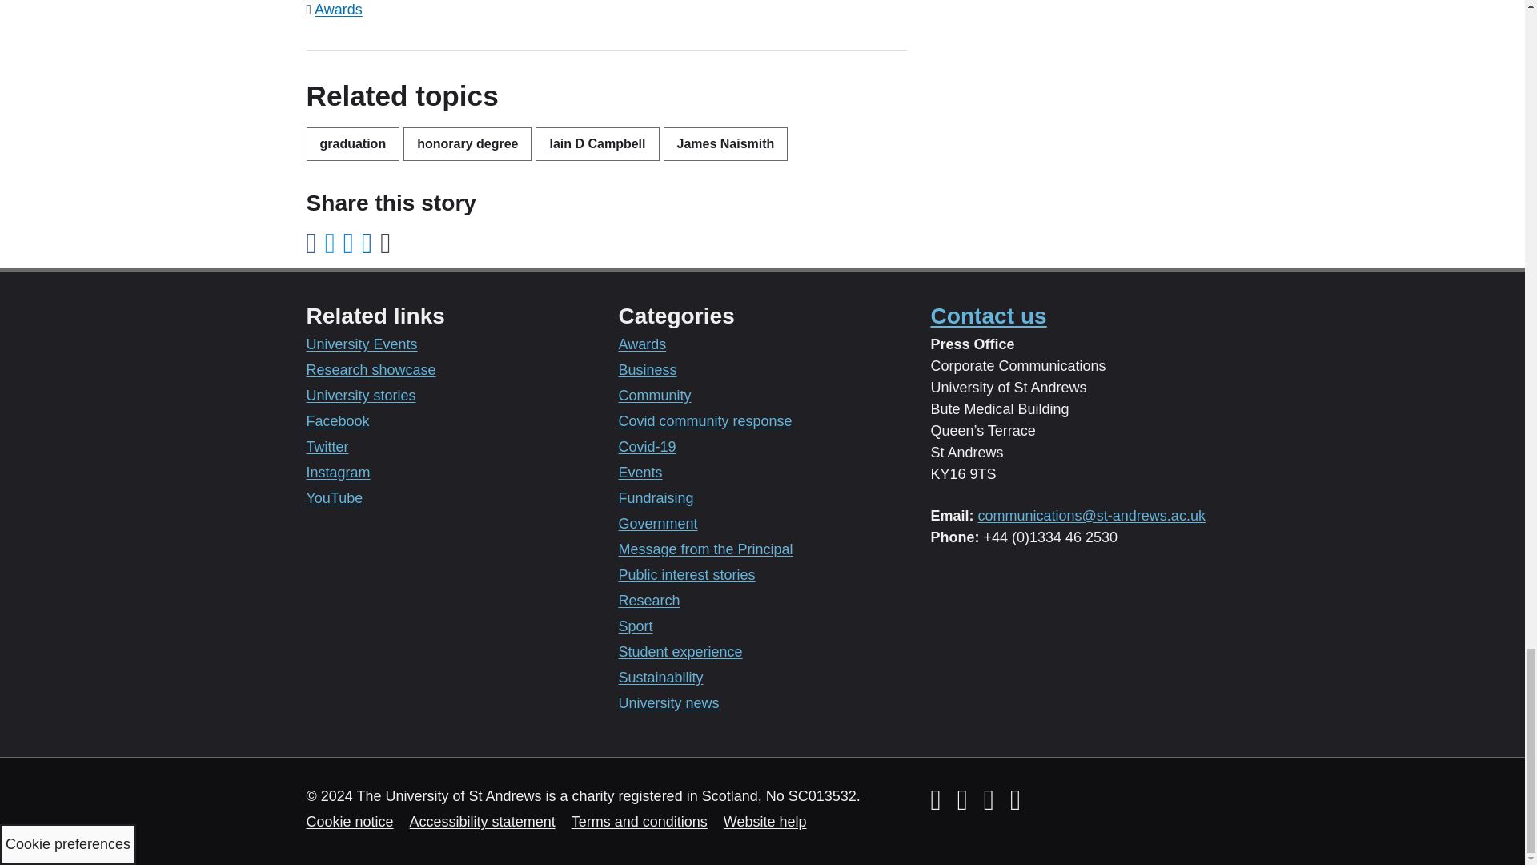 Image resolution: width=1537 pixels, height=865 pixels. Describe the element at coordinates (725, 143) in the screenshot. I see `James Naismith` at that location.